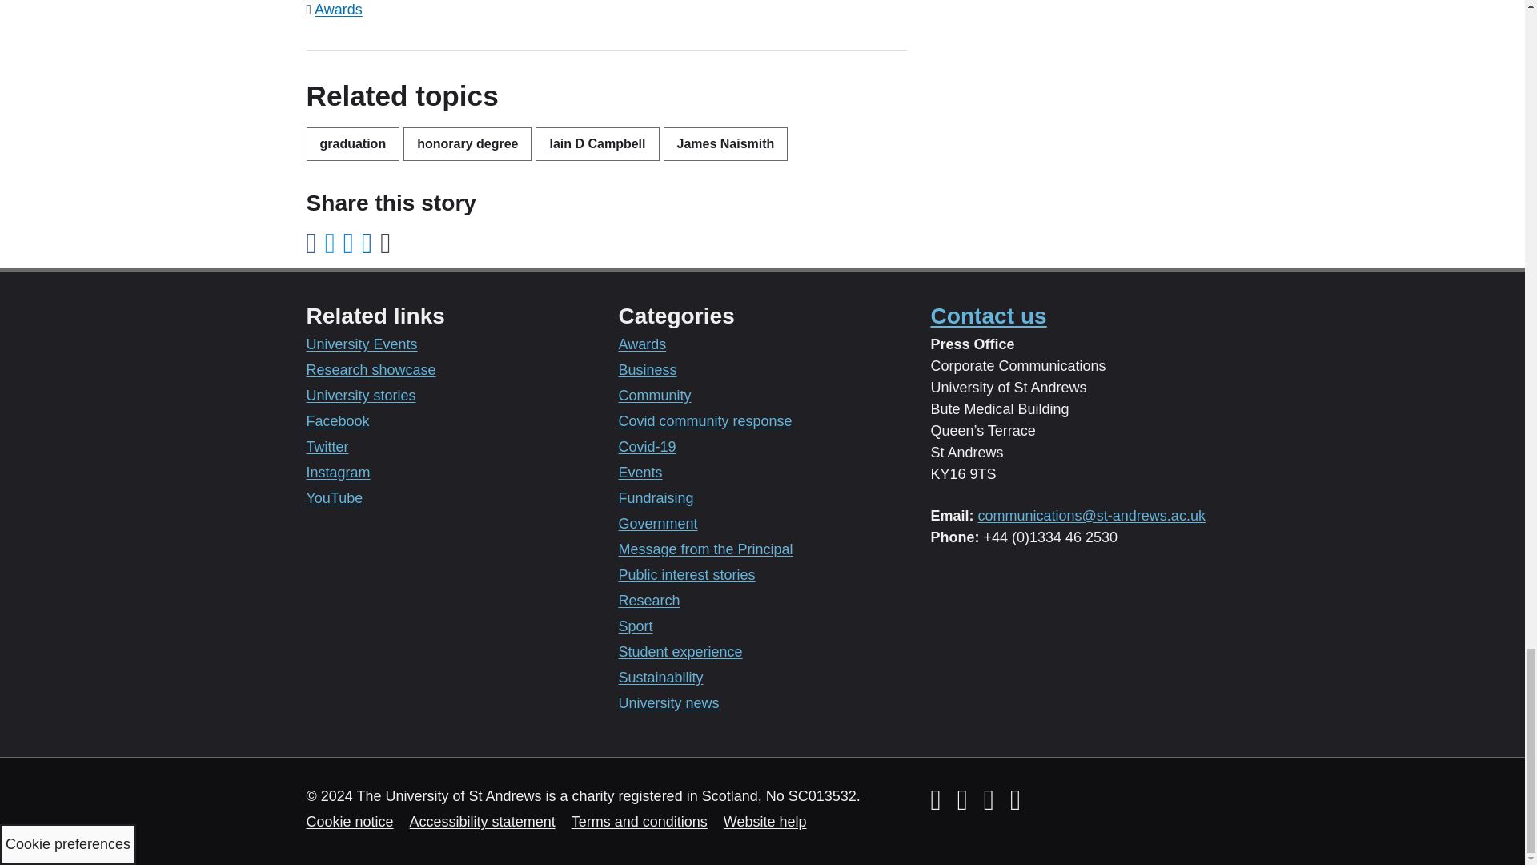 Image resolution: width=1537 pixels, height=865 pixels. Describe the element at coordinates (725, 143) in the screenshot. I see `James Naismith` at that location.